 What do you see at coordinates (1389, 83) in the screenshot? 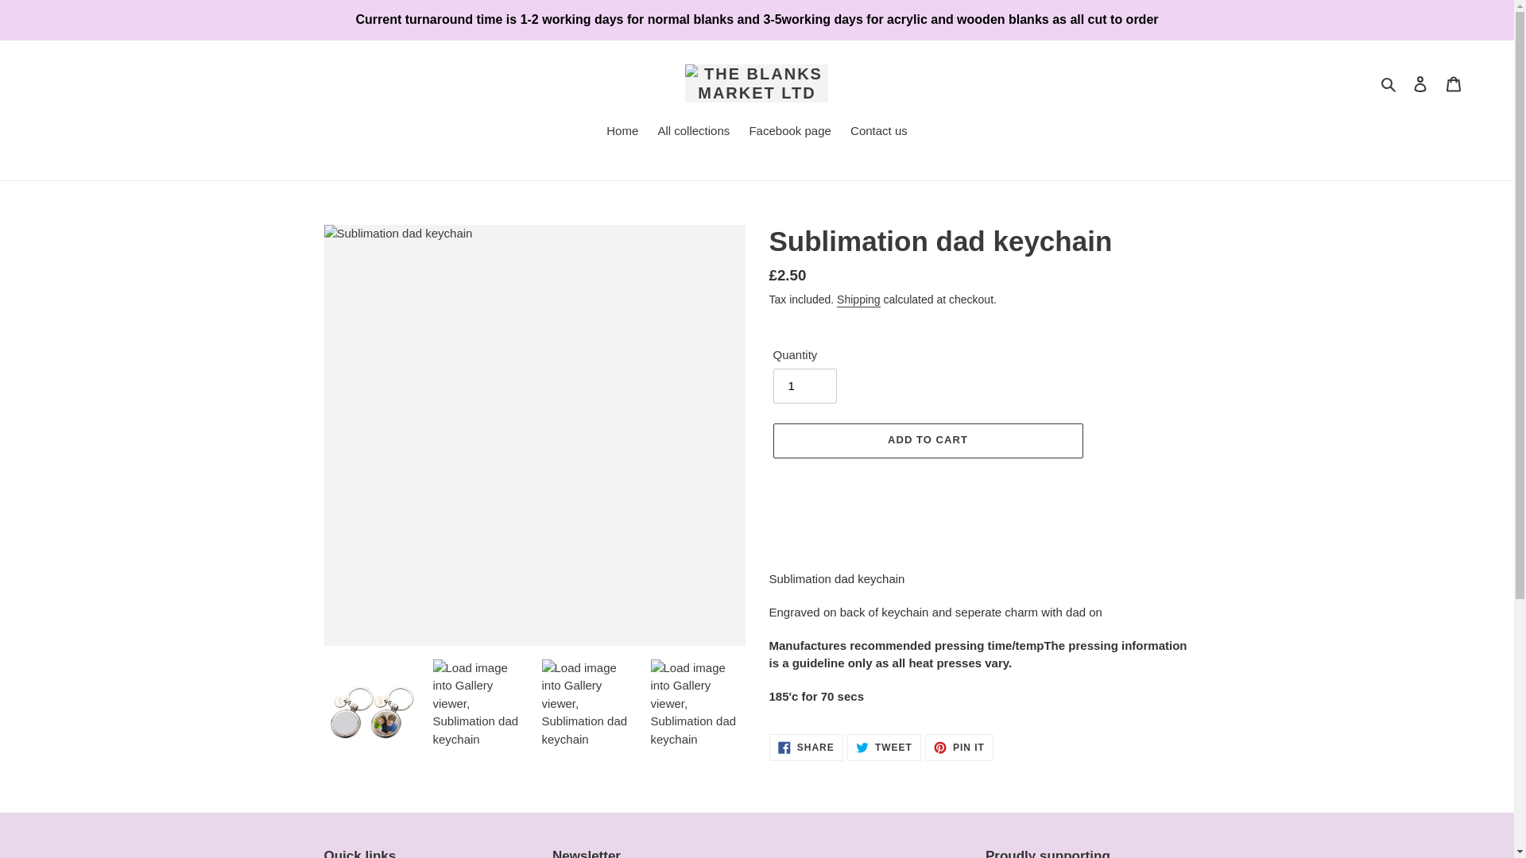
I see `Facebook page` at bounding box center [1389, 83].